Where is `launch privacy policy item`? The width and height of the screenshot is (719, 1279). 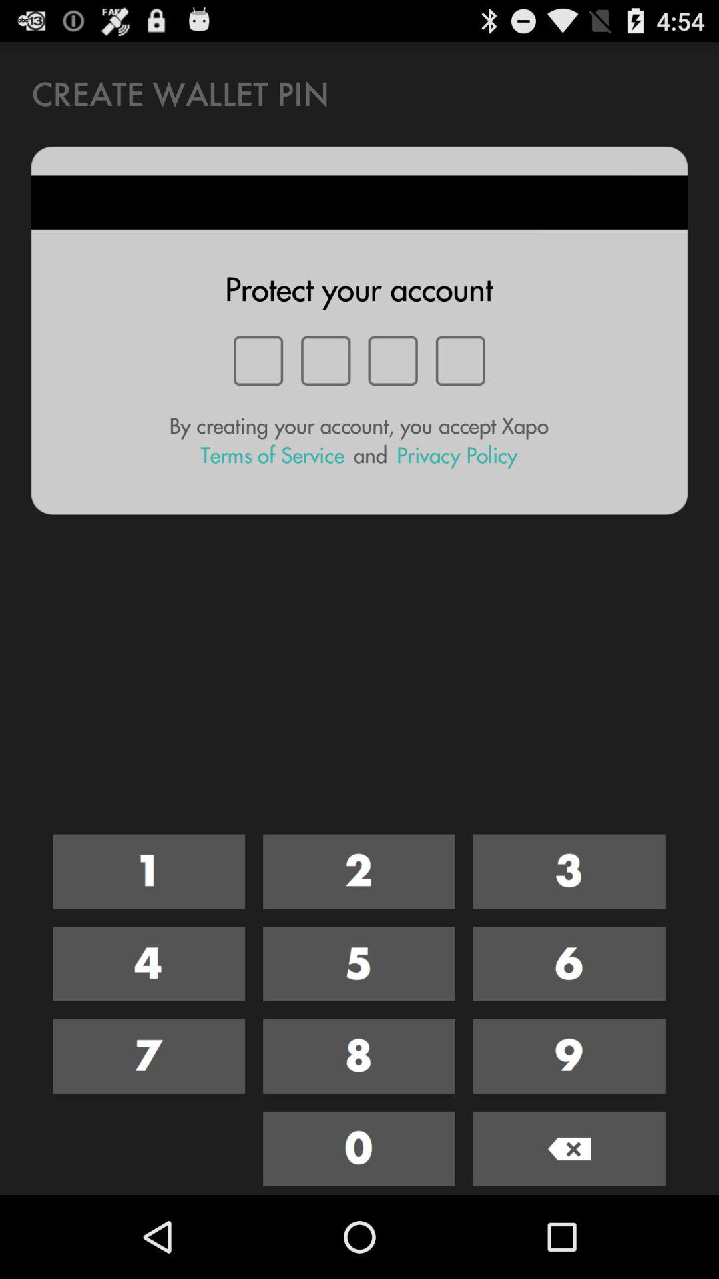 launch privacy policy item is located at coordinates (457, 456).